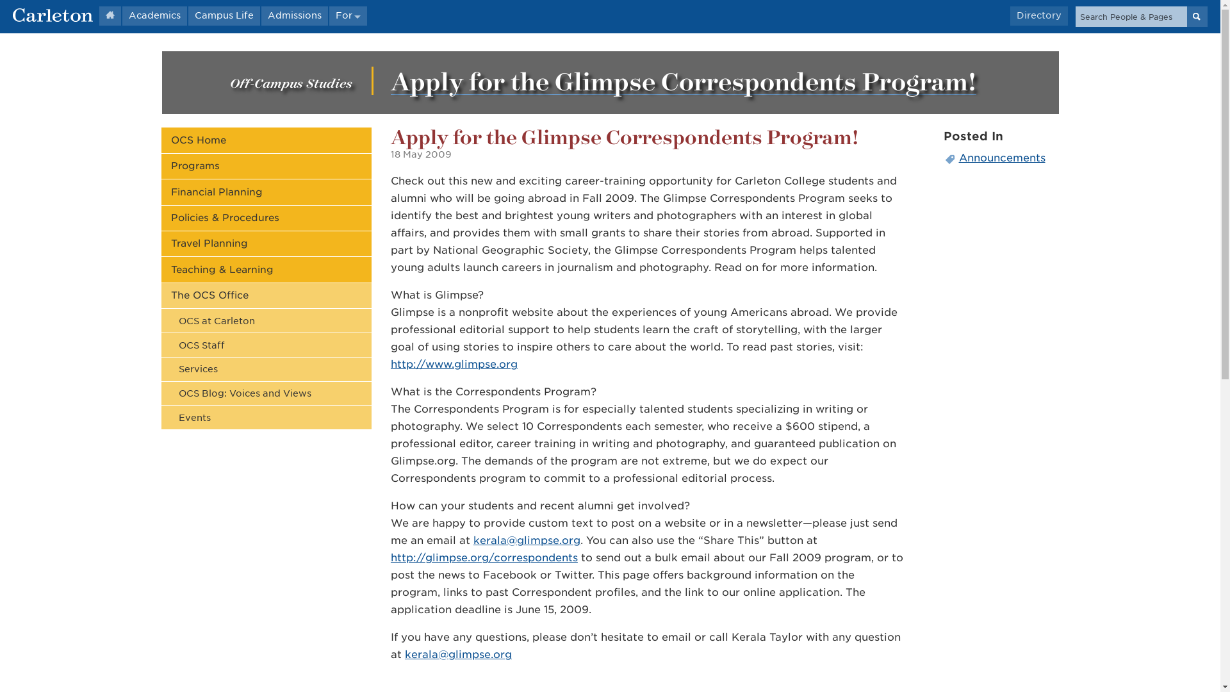 Image resolution: width=1230 pixels, height=692 pixels. What do you see at coordinates (295, 15) in the screenshot?
I see `Admissions` at bounding box center [295, 15].